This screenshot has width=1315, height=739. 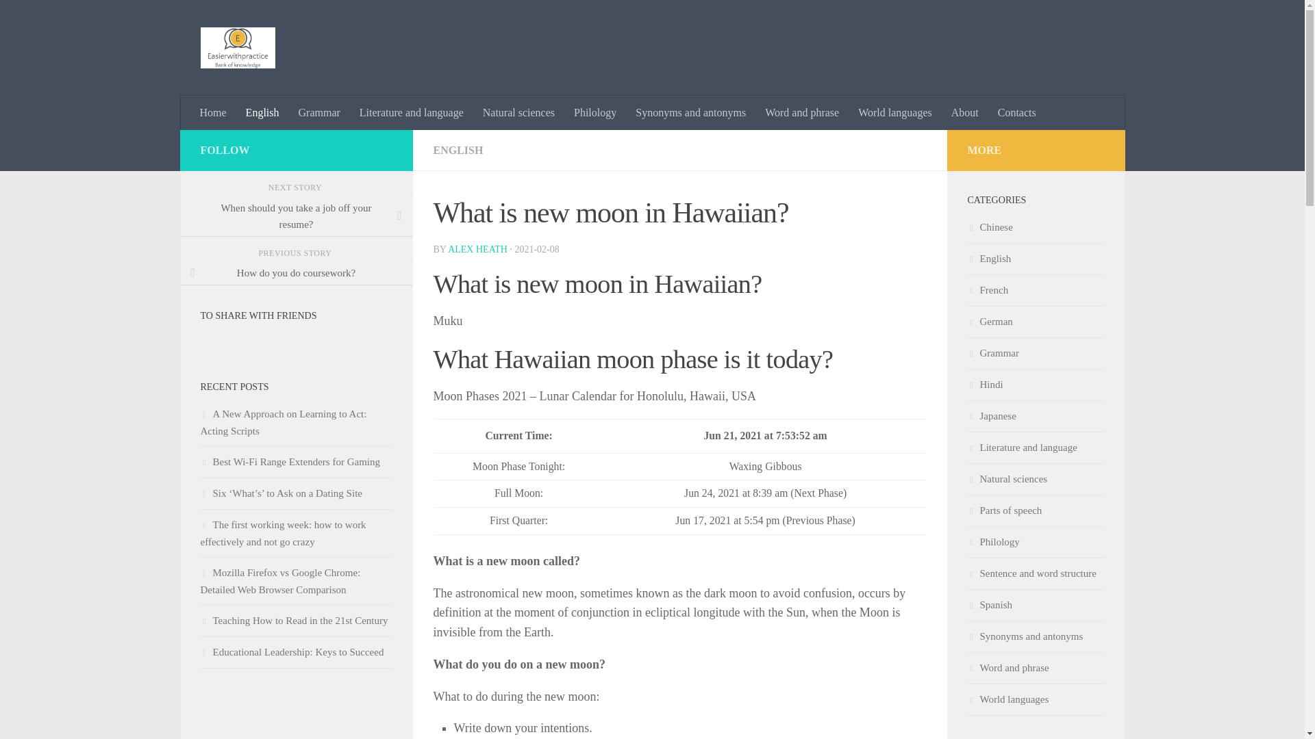 I want to click on ALEX HEATH, so click(x=478, y=249).